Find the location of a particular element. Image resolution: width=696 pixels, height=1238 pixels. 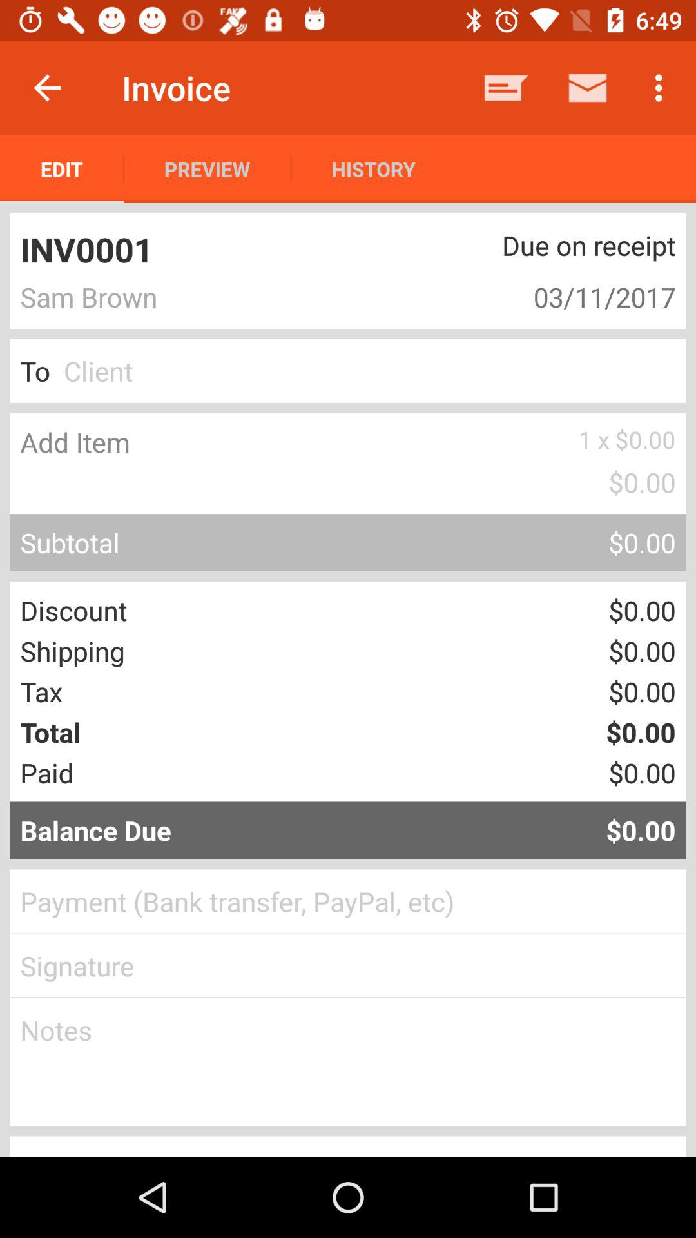

turn on the item to the right of preview icon is located at coordinates (373, 169).